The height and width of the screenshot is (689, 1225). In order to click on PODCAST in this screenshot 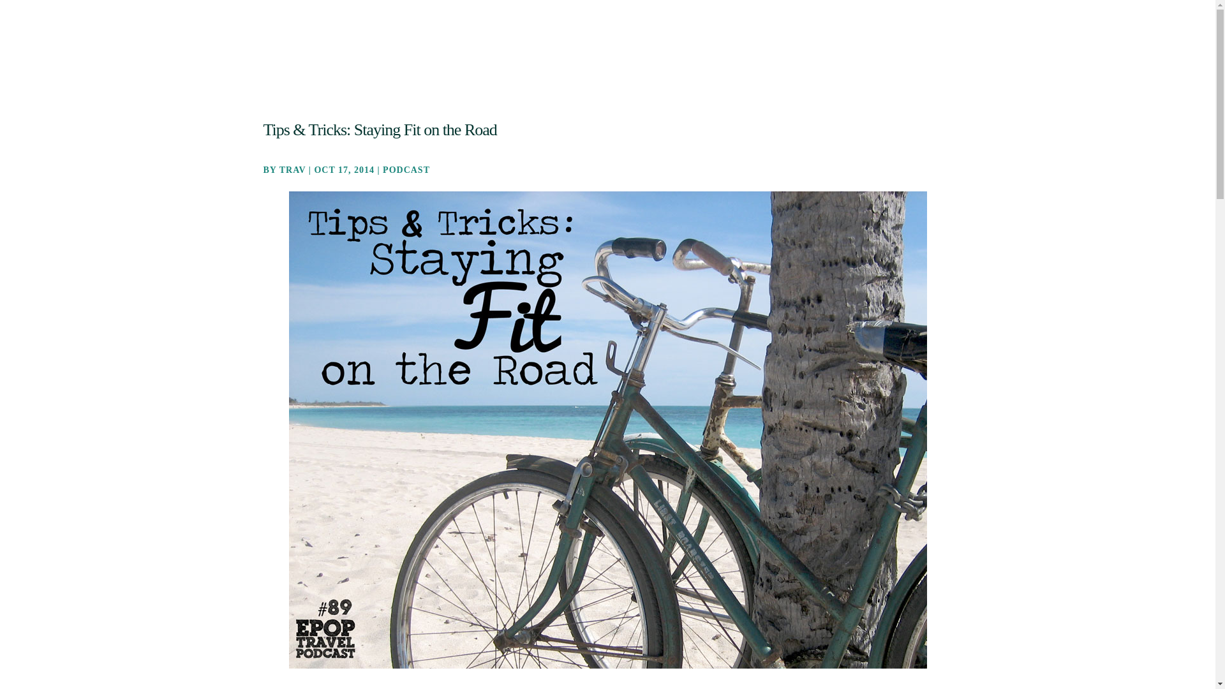, I will do `click(406, 170)`.